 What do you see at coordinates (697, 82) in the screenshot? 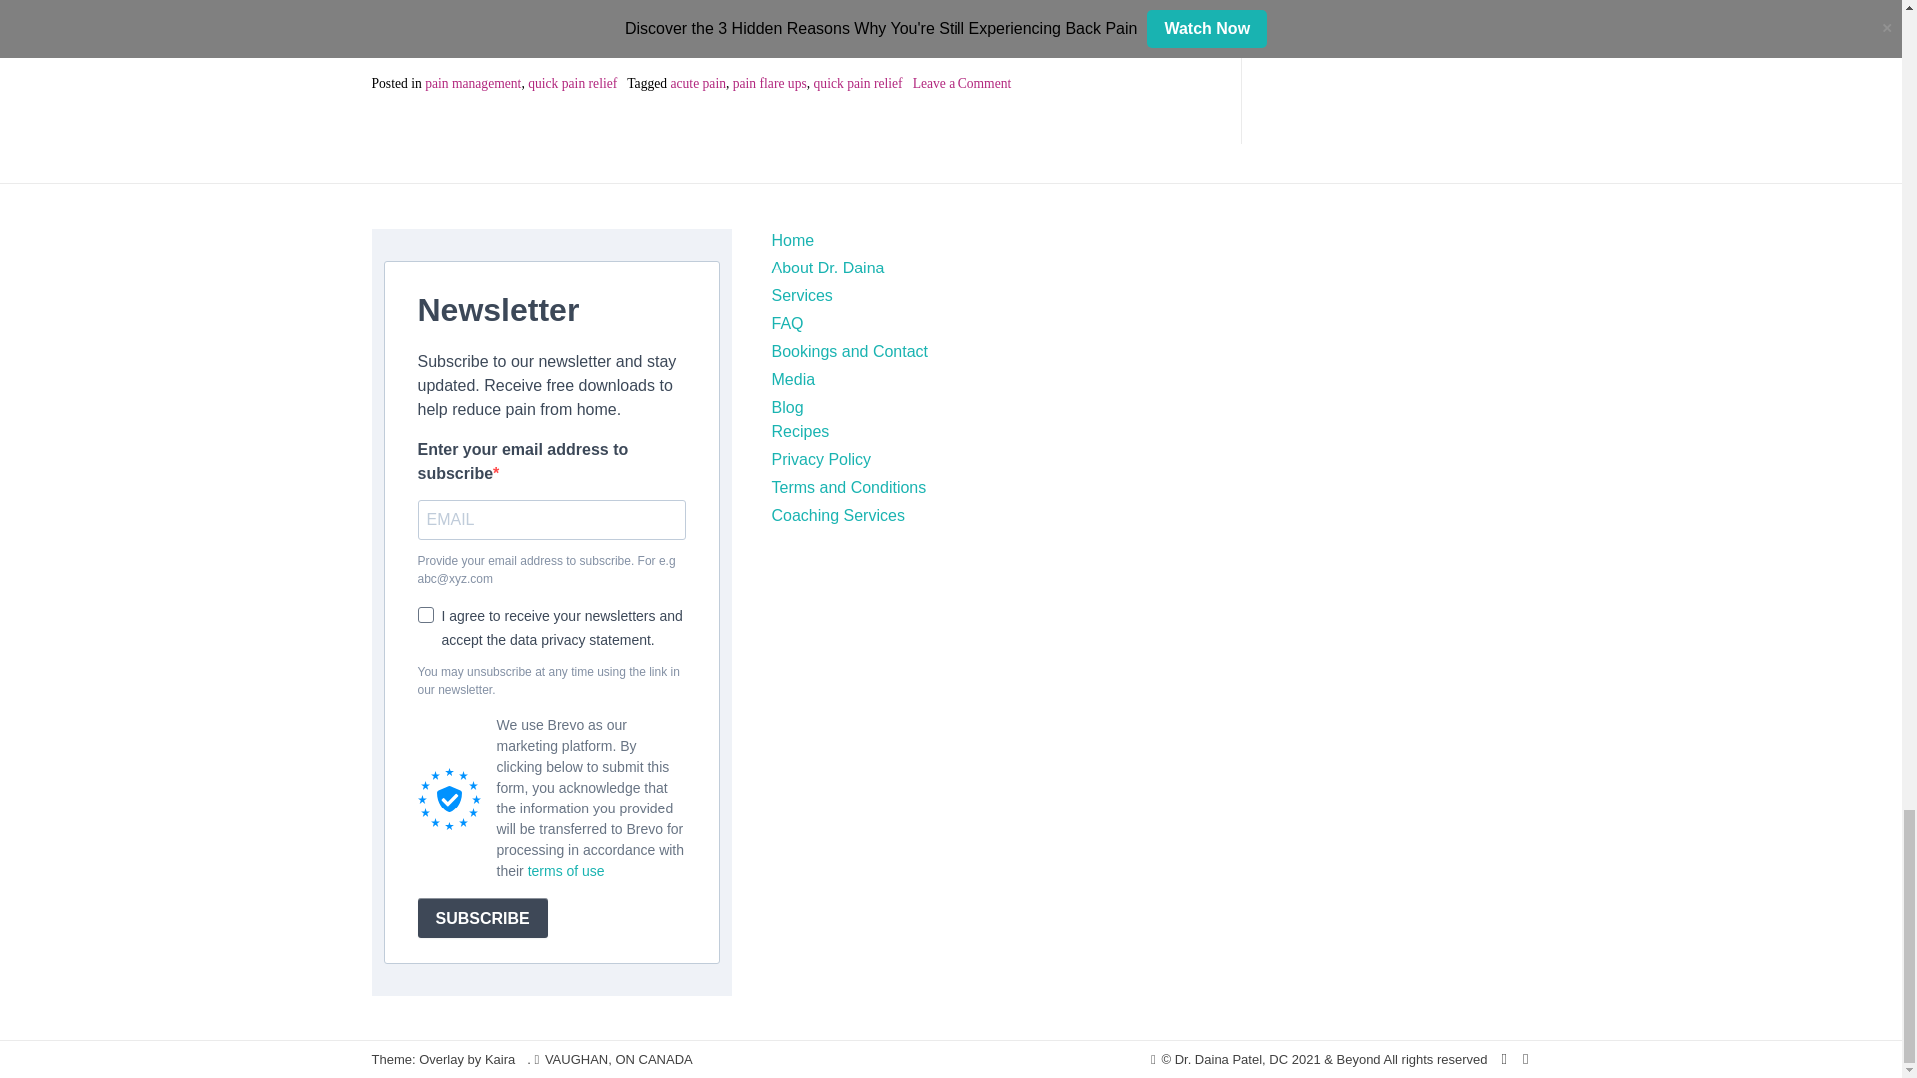
I see `acute pain` at bounding box center [697, 82].